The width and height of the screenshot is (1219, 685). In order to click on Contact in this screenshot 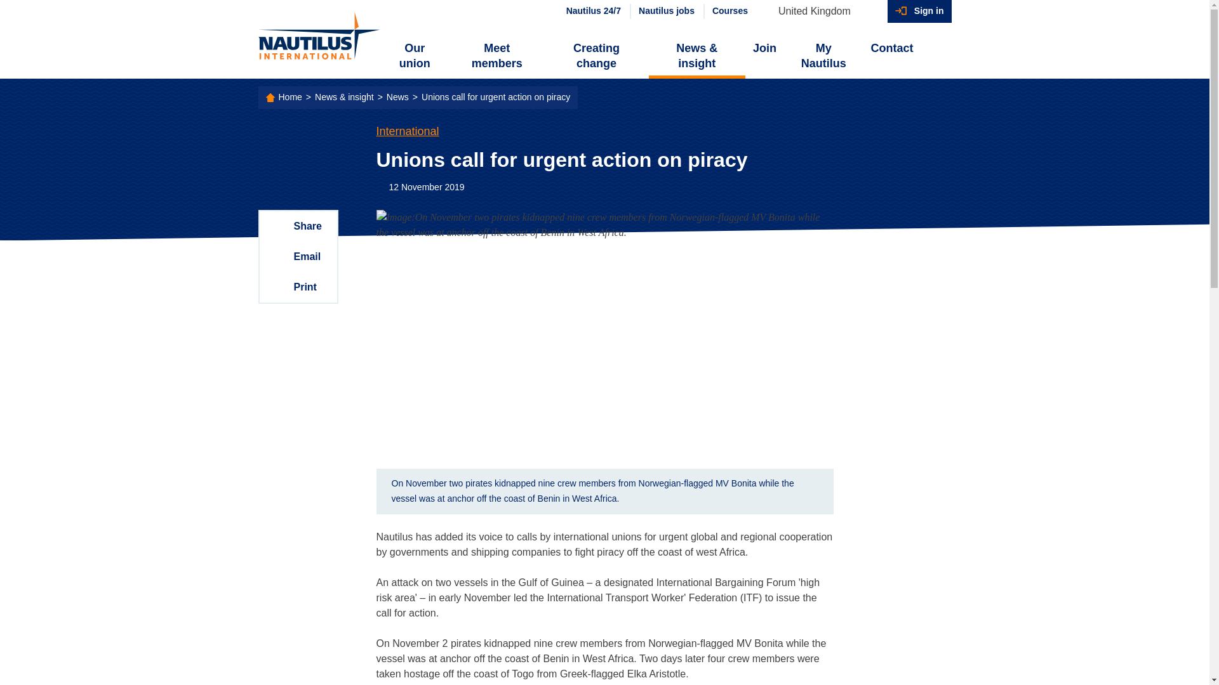, I will do `click(892, 48)`.